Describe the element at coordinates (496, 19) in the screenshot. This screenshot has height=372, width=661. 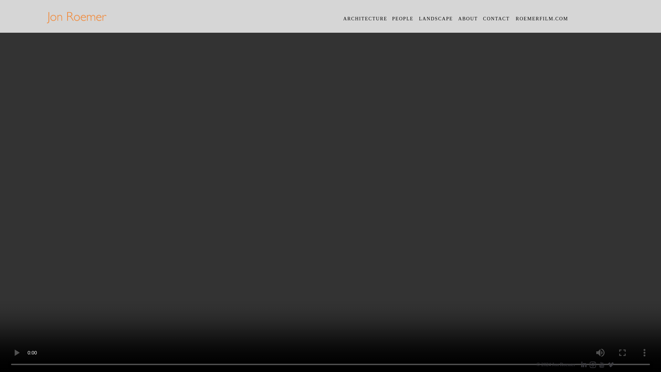
I see `CONTACT` at that location.